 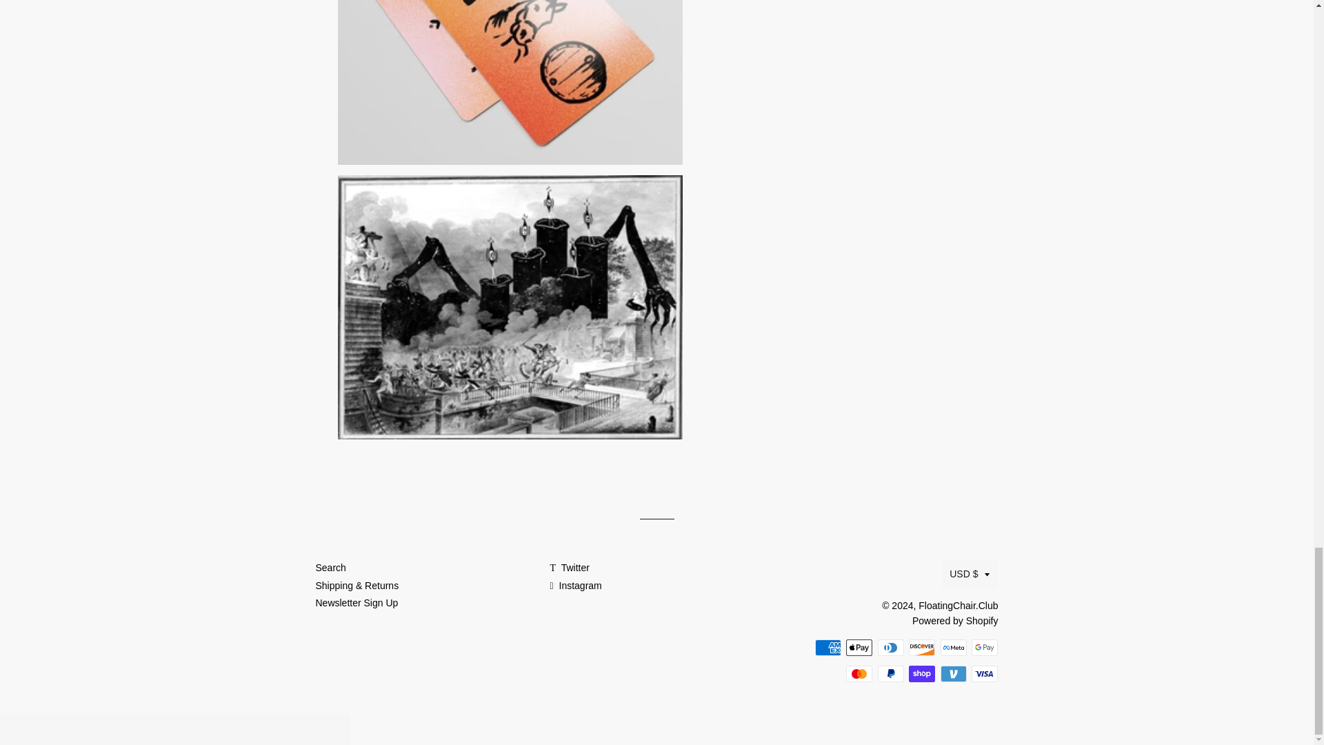 I want to click on Venmo, so click(x=953, y=674).